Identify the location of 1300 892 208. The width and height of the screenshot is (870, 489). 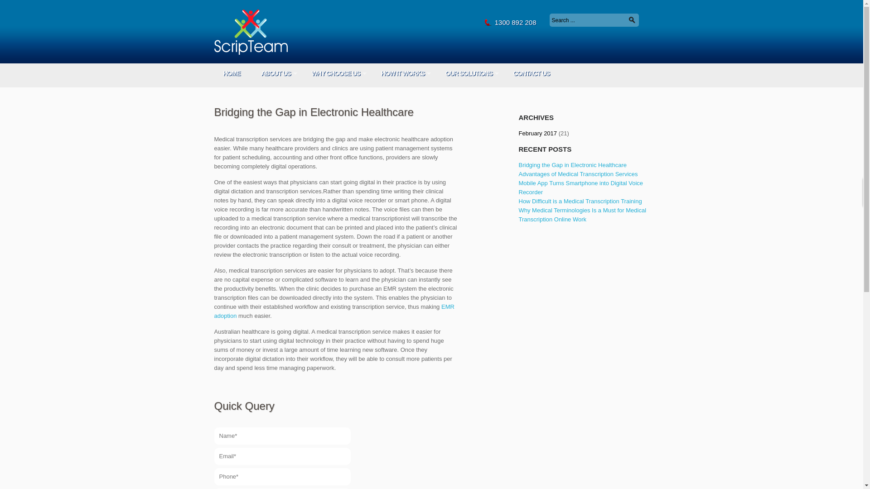
(516, 23).